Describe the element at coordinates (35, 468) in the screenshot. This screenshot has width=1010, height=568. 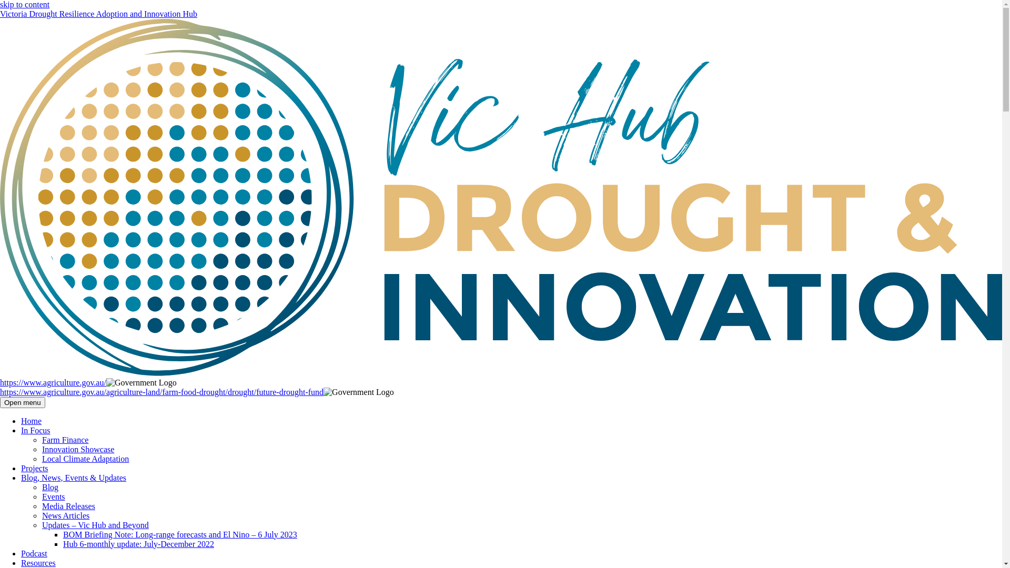
I see `Projects` at that location.